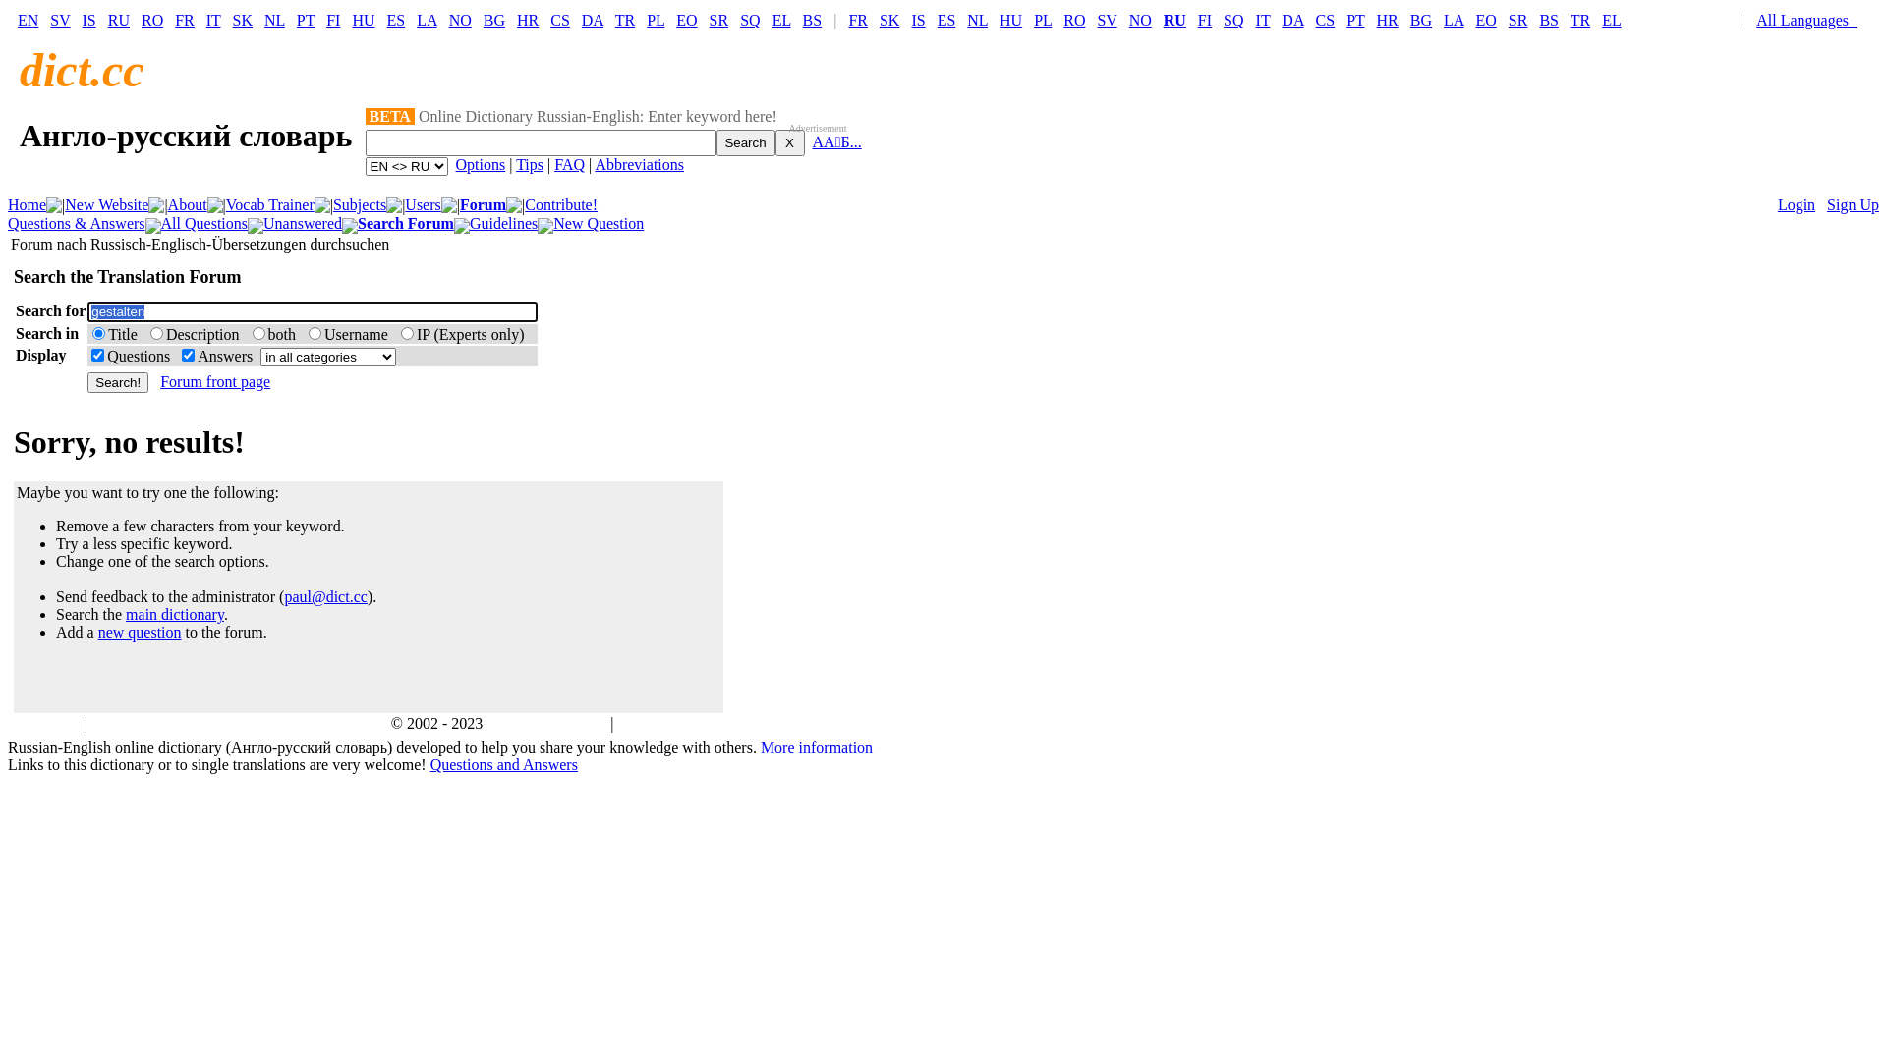  What do you see at coordinates (188, 204) in the screenshot?
I see `About` at bounding box center [188, 204].